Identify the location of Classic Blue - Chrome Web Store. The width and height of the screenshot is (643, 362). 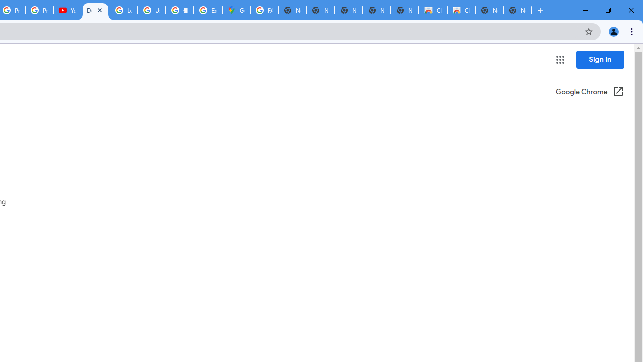
(461, 10).